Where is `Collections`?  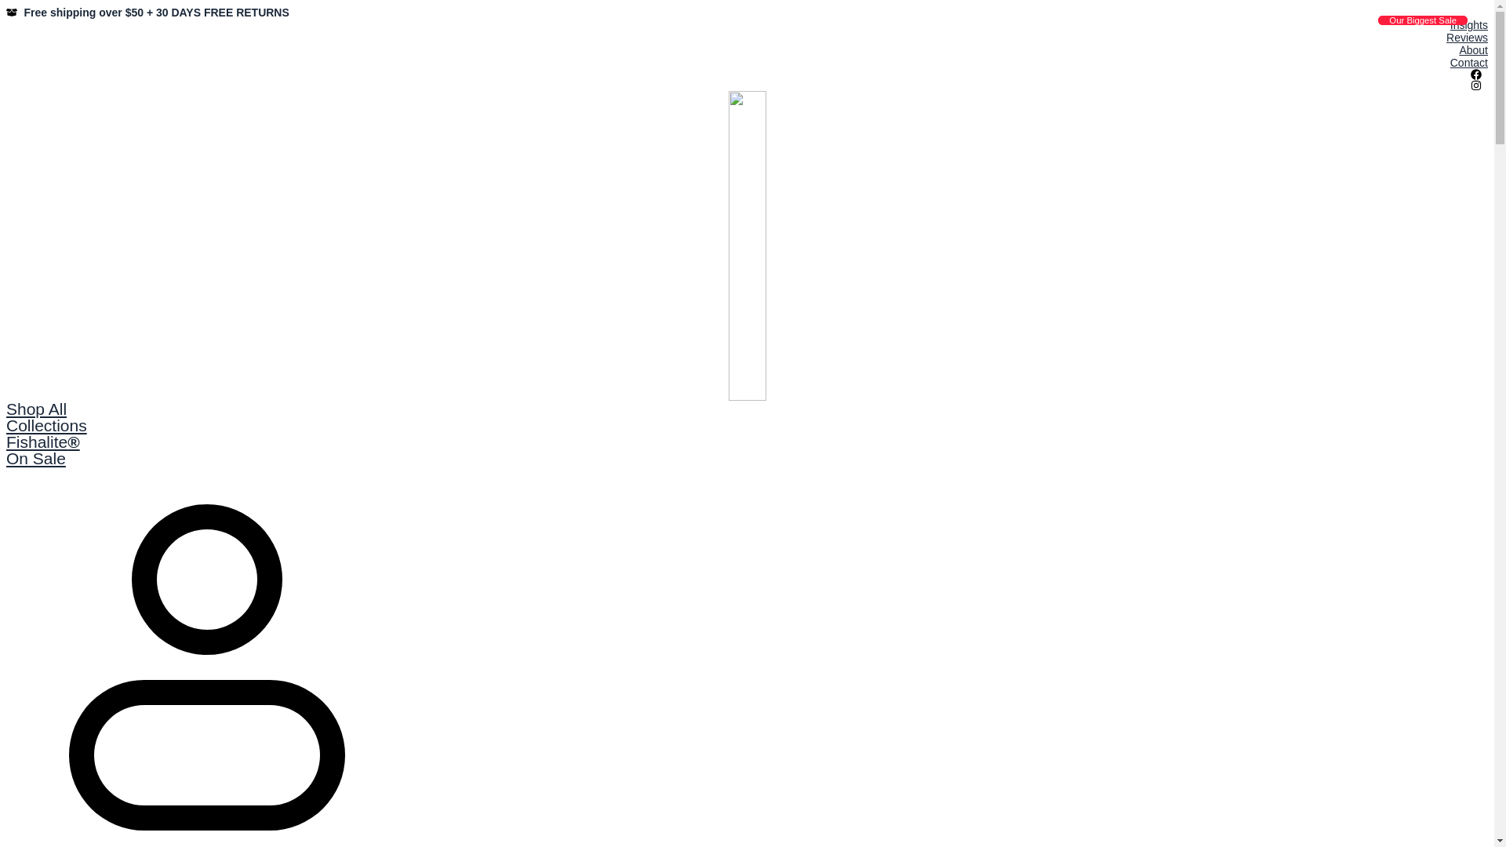
Collections is located at coordinates (47, 425).